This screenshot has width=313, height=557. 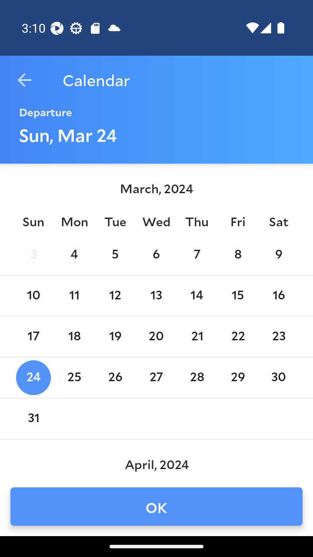 What do you see at coordinates (33, 255) in the screenshot?
I see `3` at bounding box center [33, 255].